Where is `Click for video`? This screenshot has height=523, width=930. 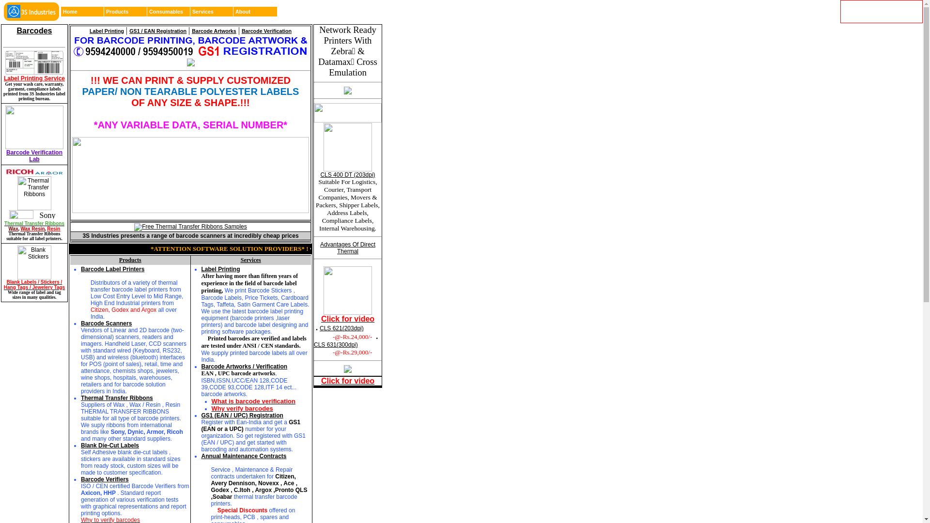
Click for video is located at coordinates (348, 320).